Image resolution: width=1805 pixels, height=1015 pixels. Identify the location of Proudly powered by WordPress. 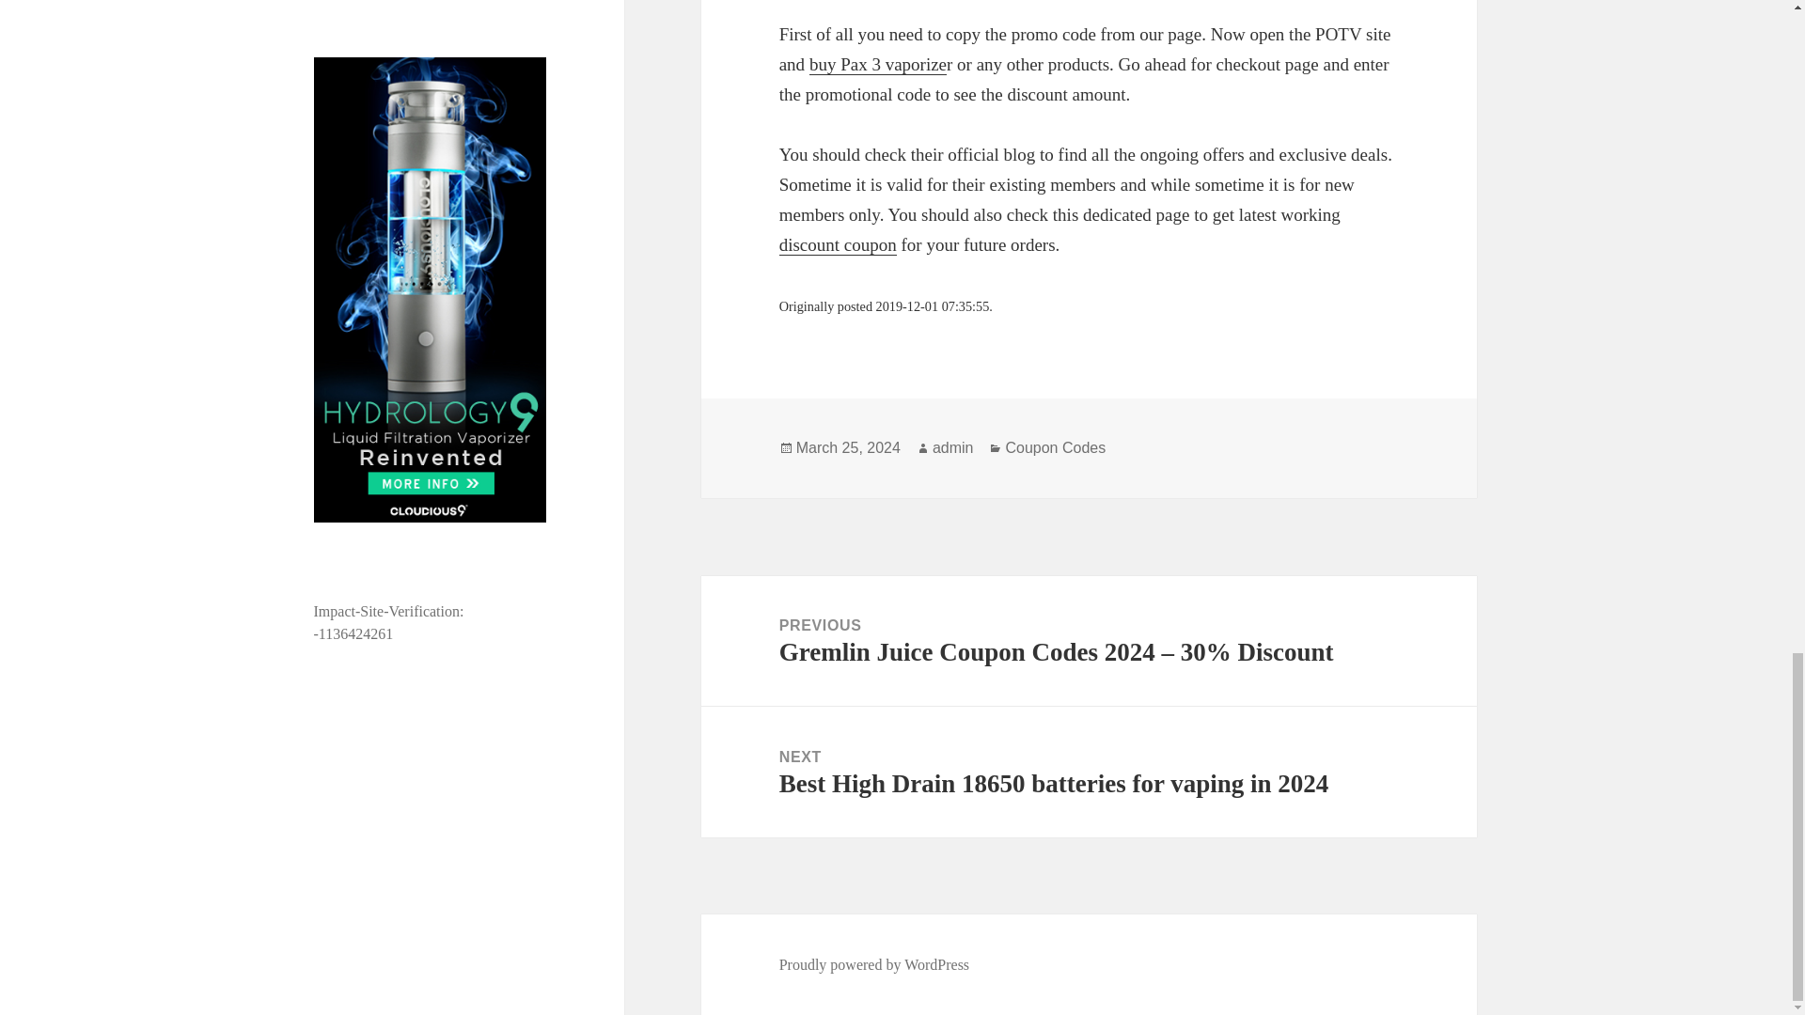
(874, 964).